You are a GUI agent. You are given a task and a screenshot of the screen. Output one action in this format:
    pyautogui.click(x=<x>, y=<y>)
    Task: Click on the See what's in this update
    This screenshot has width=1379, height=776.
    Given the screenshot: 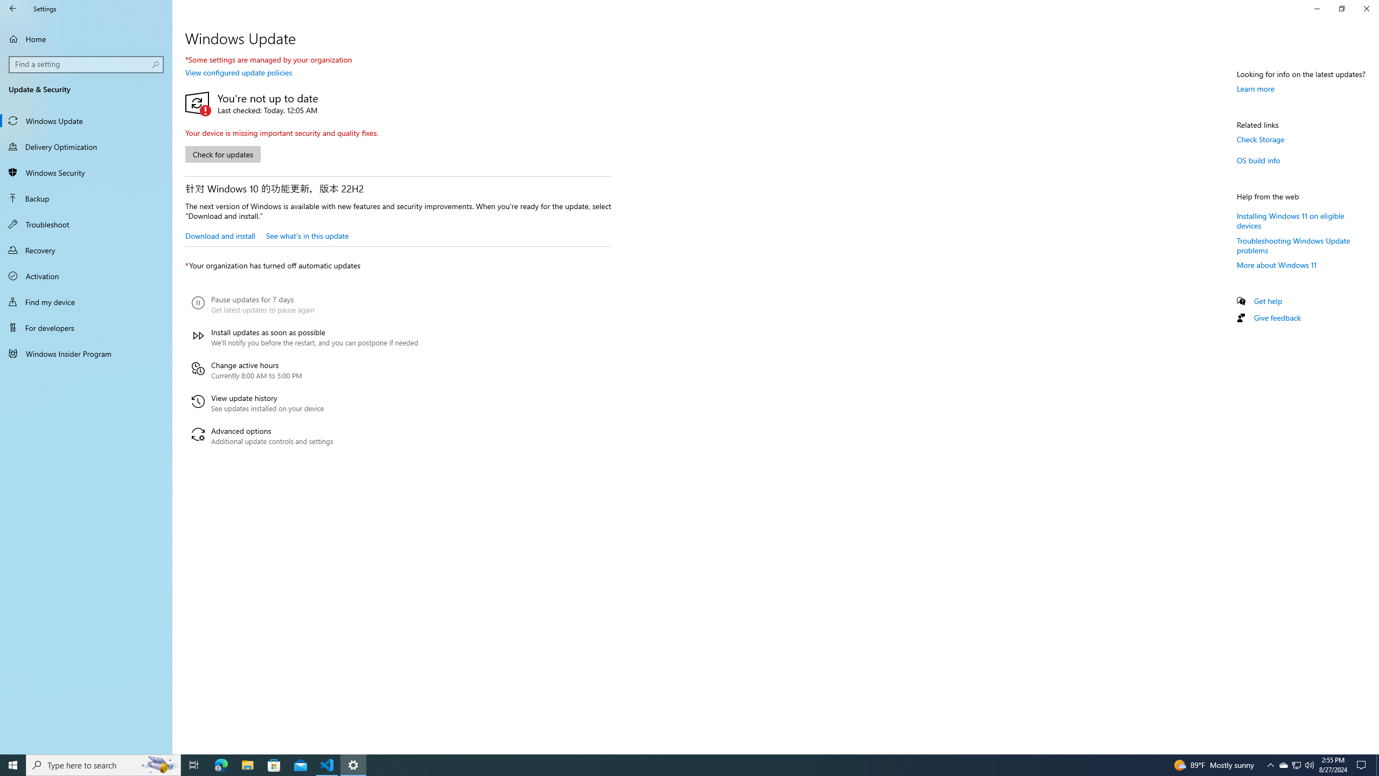 What is the action you would take?
    pyautogui.click(x=307, y=235)
    